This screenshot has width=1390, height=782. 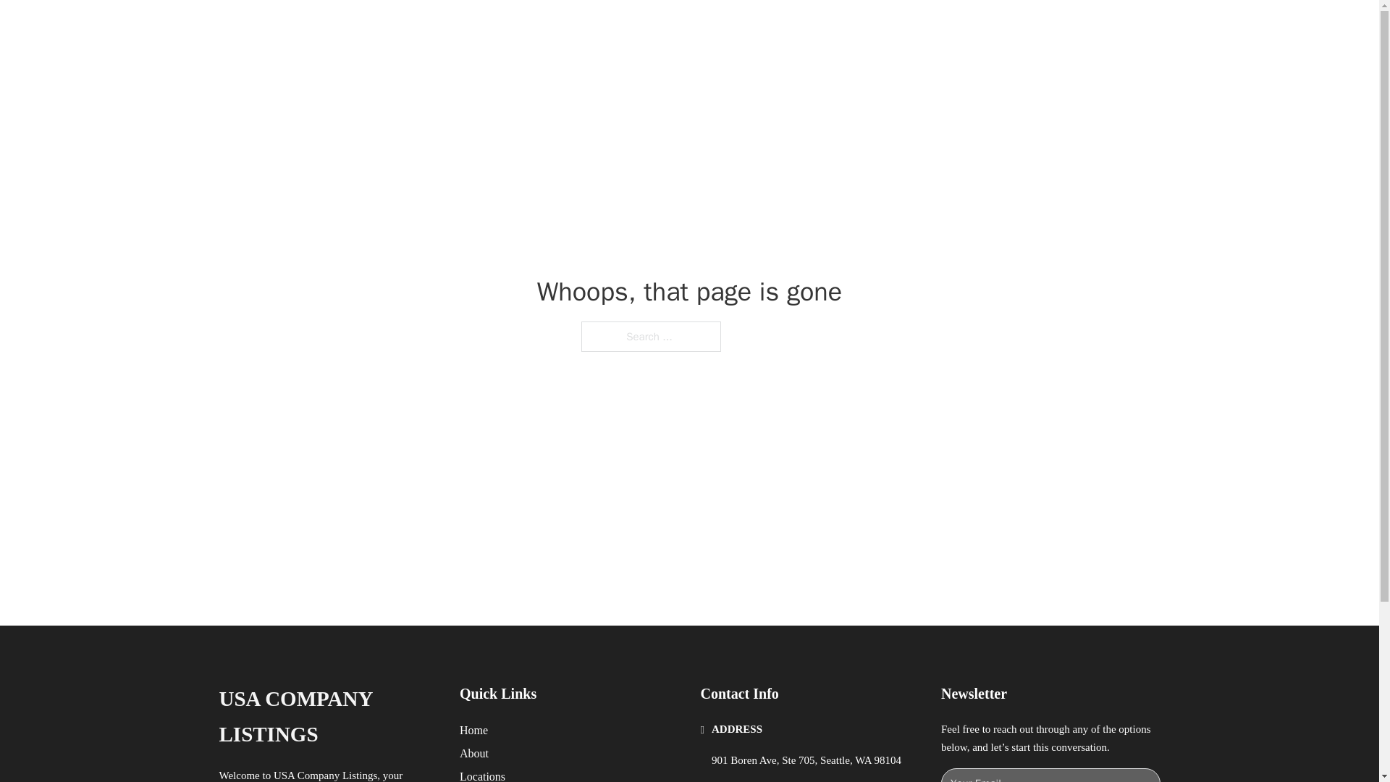 What do you see at coordinates (412, 28) in the screenshot?
I see `USA COMPANY LISTINGS` at bounding box center [412, 28].